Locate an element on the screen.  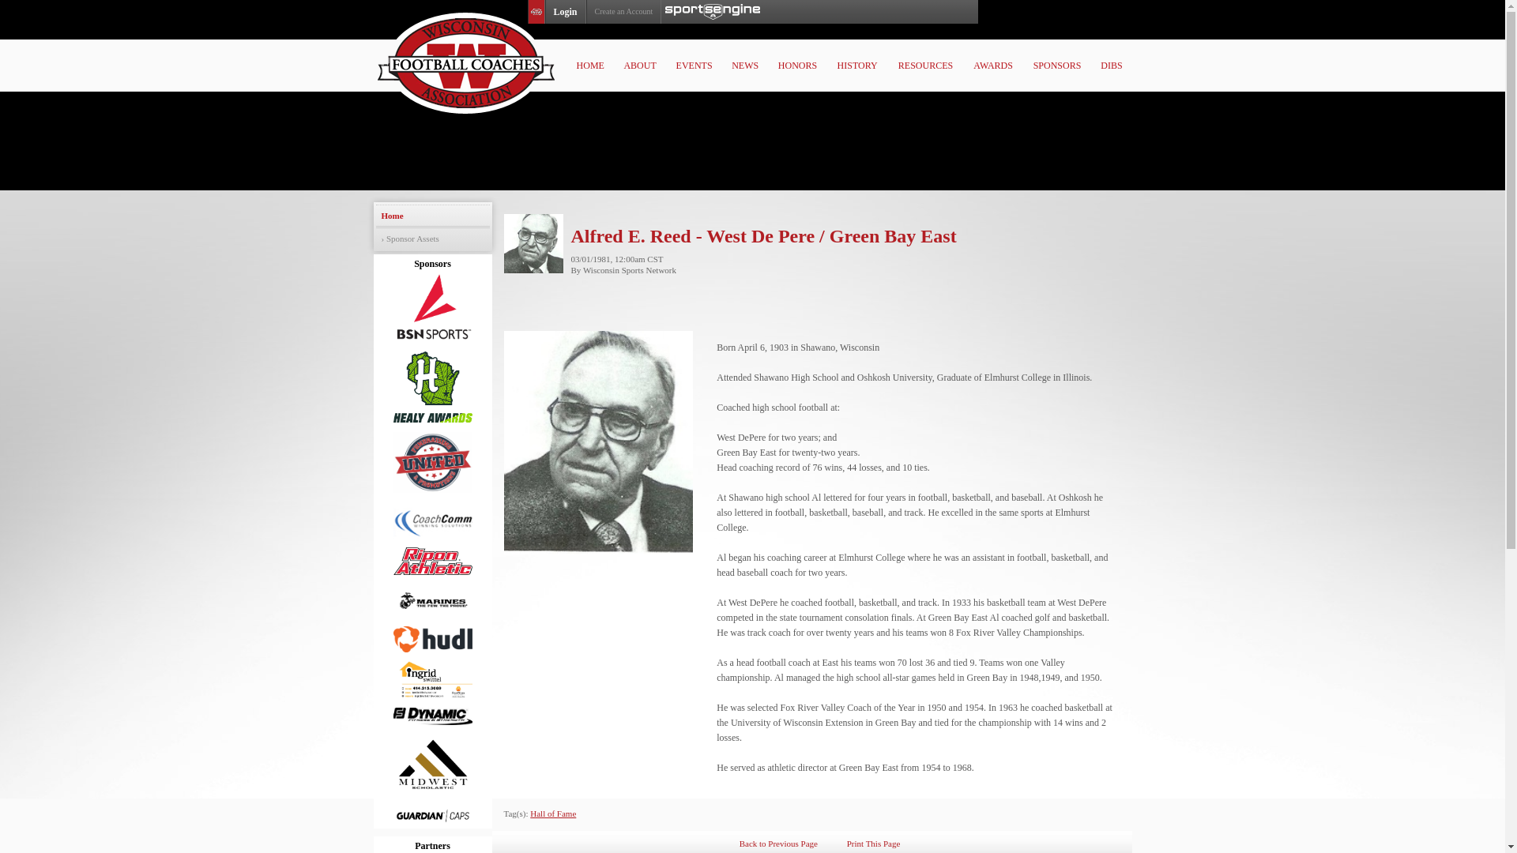
click to go to 'Home' is located at coordinates (591, 65).